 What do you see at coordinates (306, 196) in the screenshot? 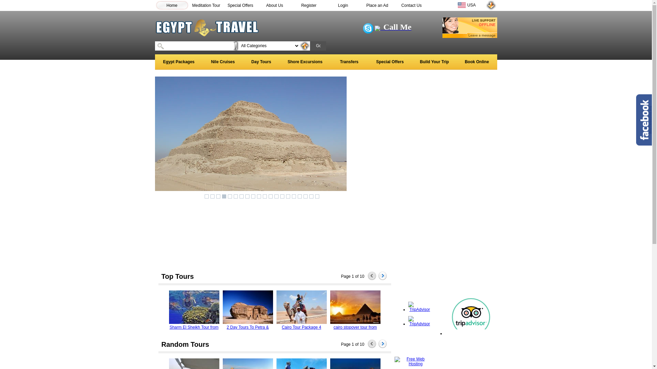
I see `18` at bounding box center [306, 196].